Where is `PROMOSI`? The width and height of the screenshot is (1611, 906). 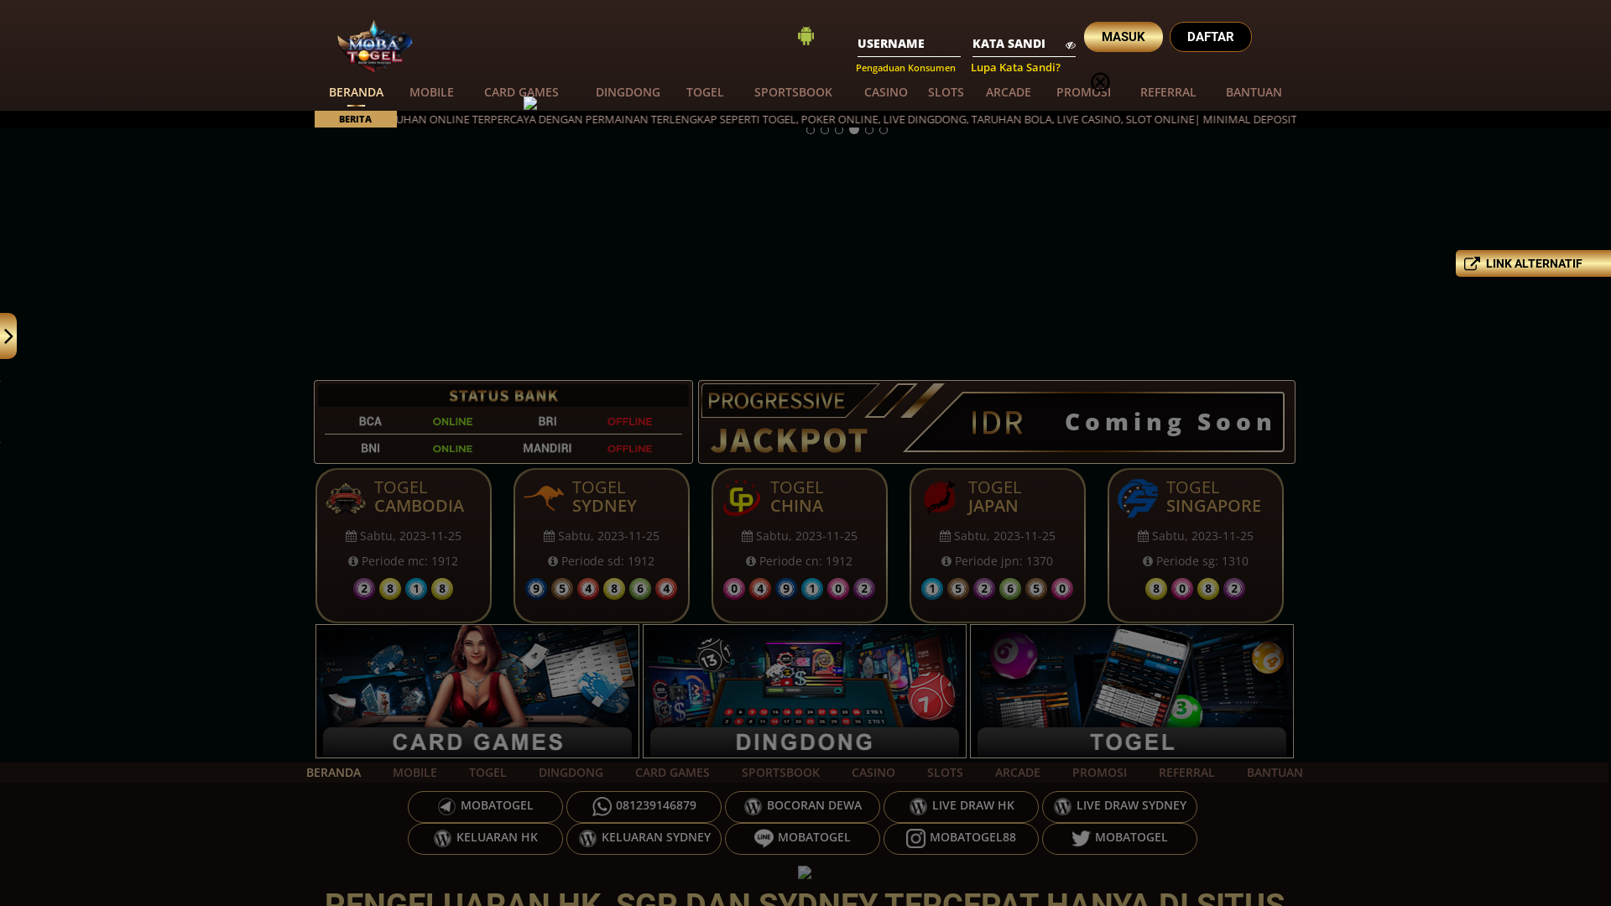 PROMOSI is located at coordinates (1099, 773).